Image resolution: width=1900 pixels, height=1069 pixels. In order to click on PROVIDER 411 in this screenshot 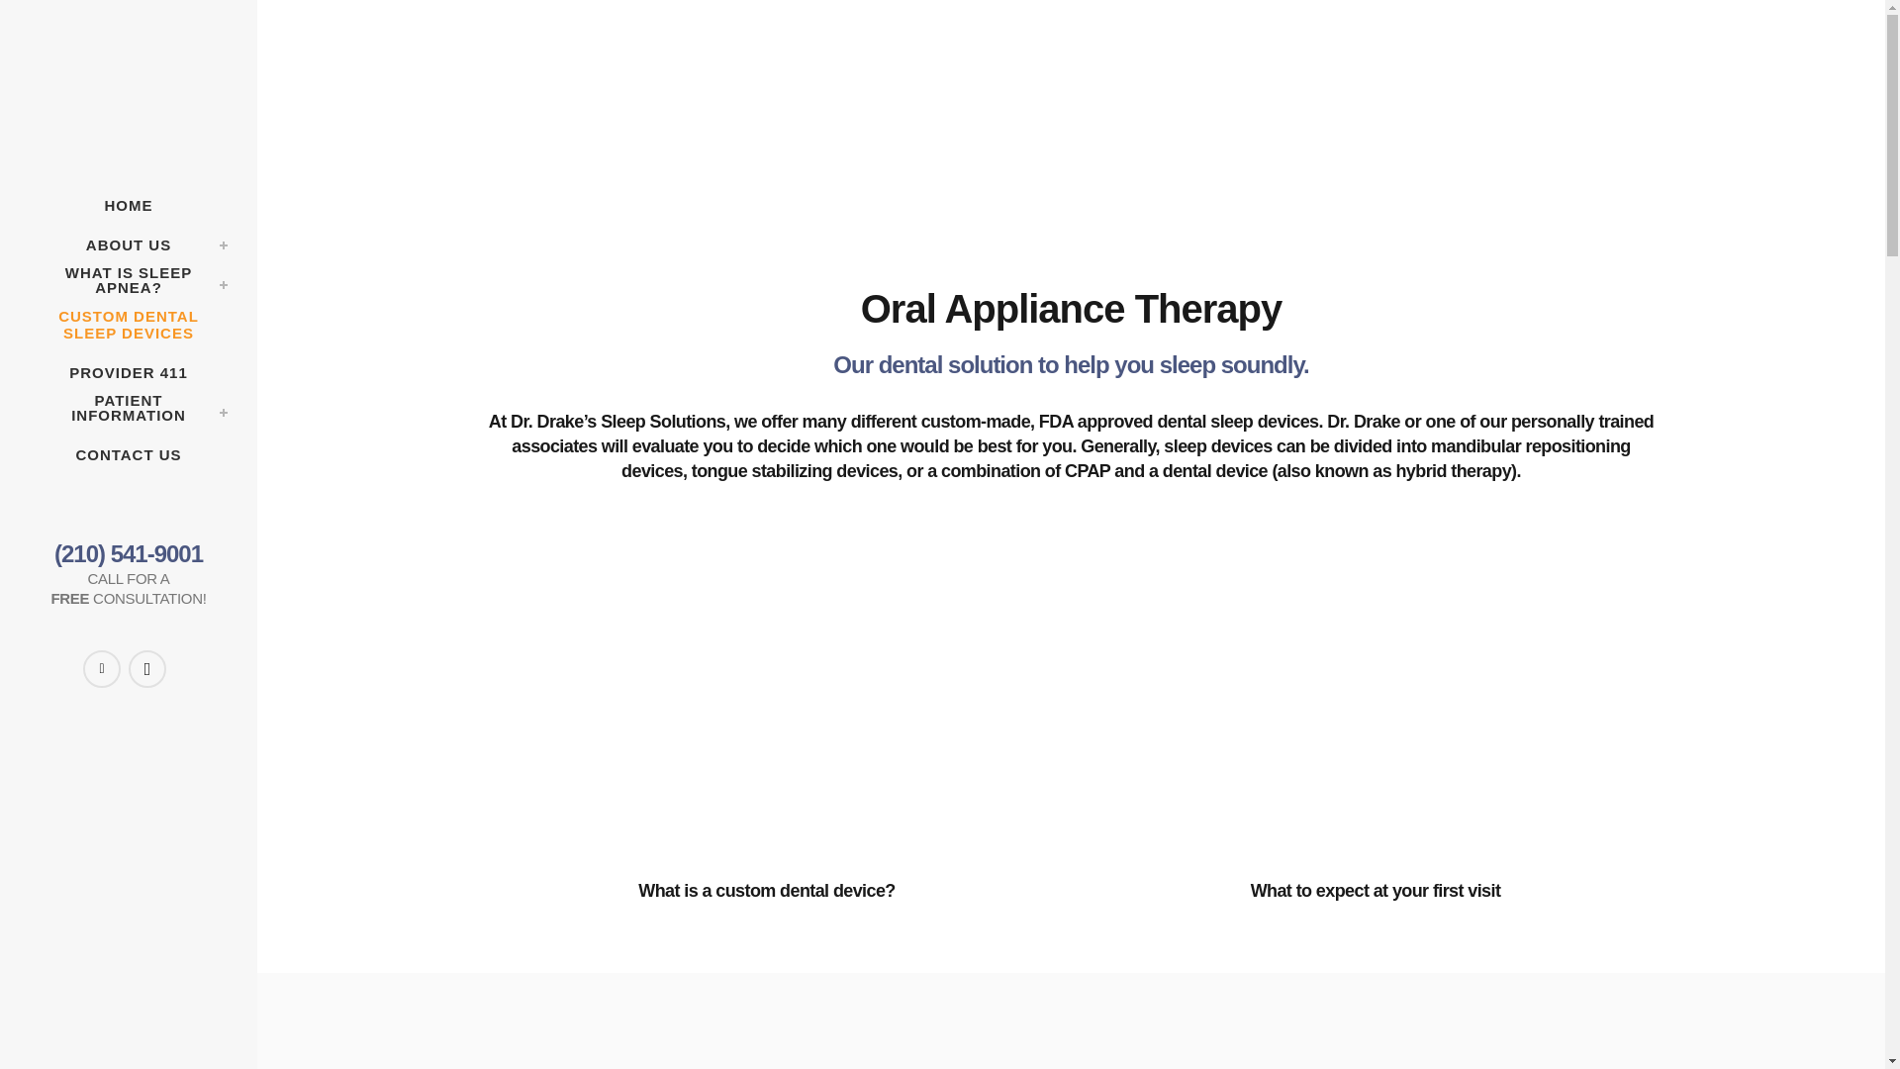, I will do `click(129, 373)`.